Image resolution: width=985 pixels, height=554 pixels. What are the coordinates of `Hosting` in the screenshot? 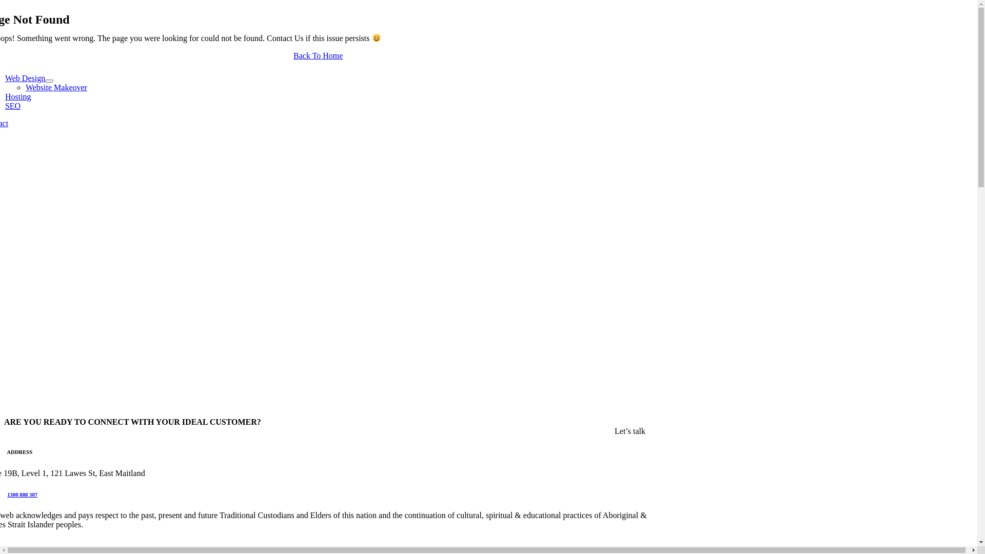 It's located at (18, 96).